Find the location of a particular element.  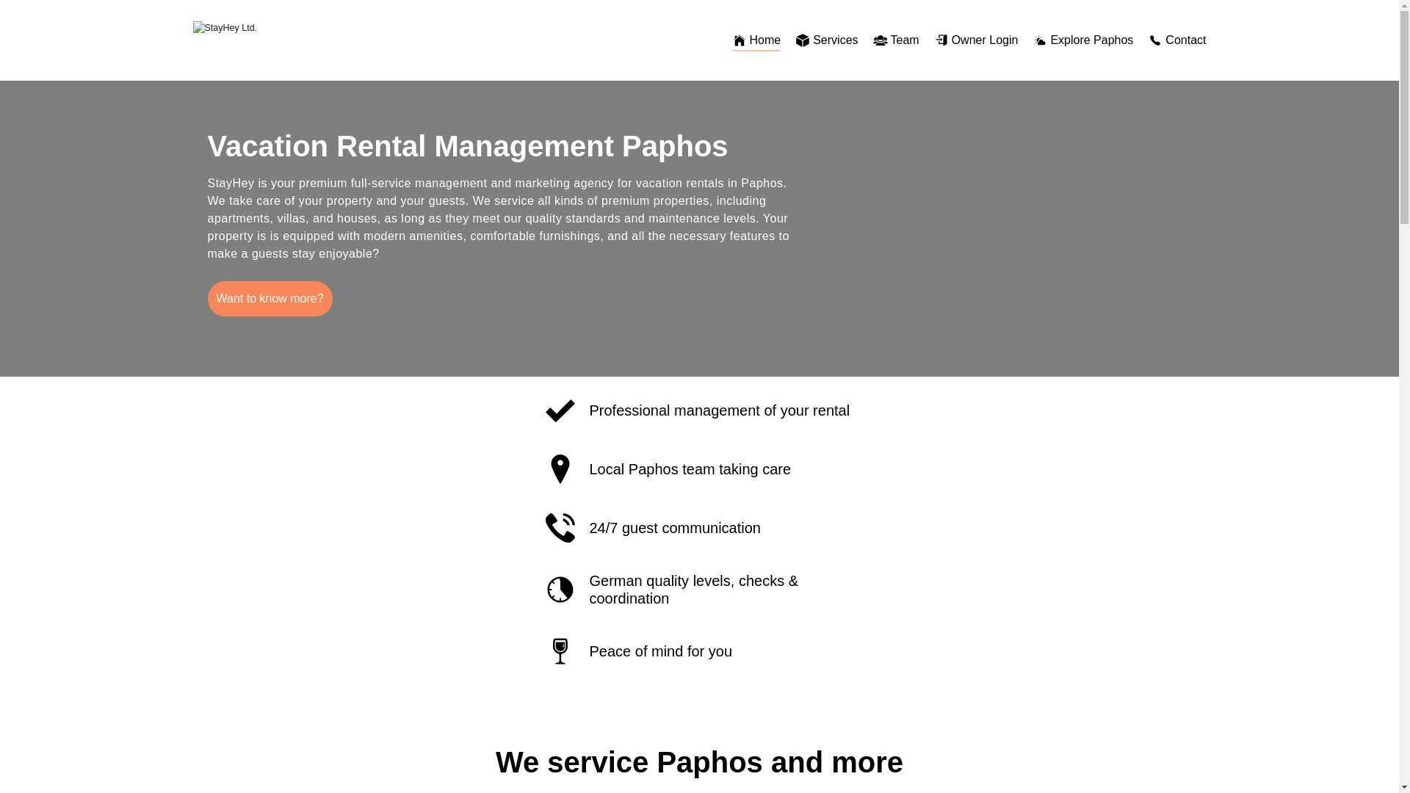

Want to know more? is located at coordinates (269, 298).